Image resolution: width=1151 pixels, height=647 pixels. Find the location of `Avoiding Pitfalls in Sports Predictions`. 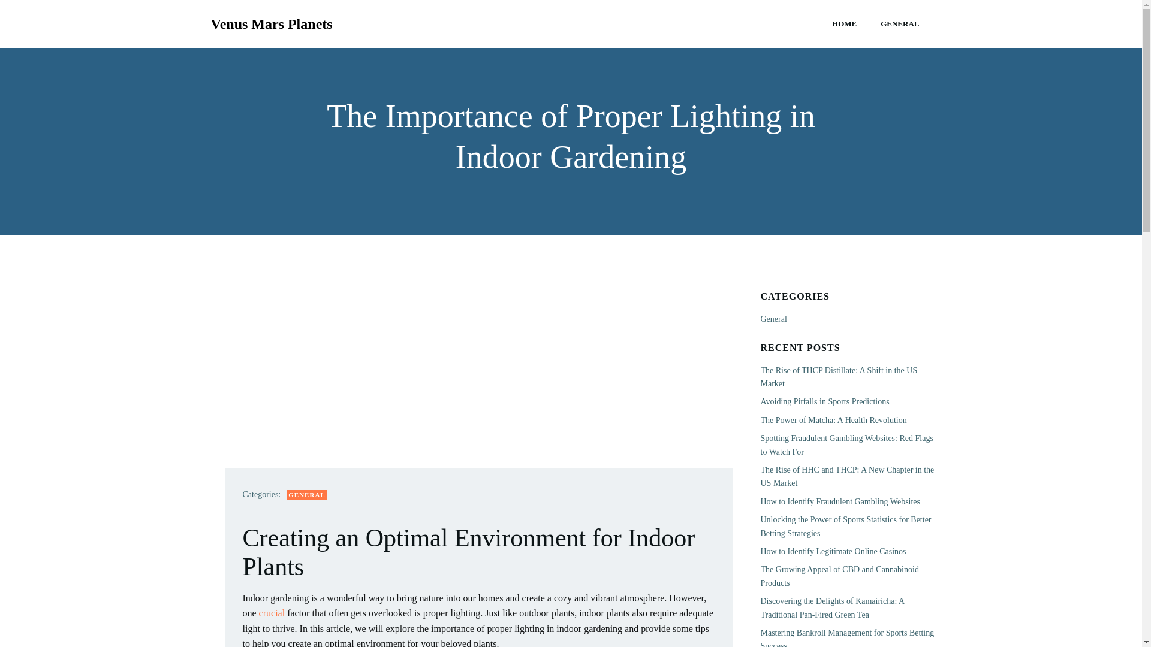

Avoiding Pitfalls in Sports Predictions is located at coordinates (824, 401).